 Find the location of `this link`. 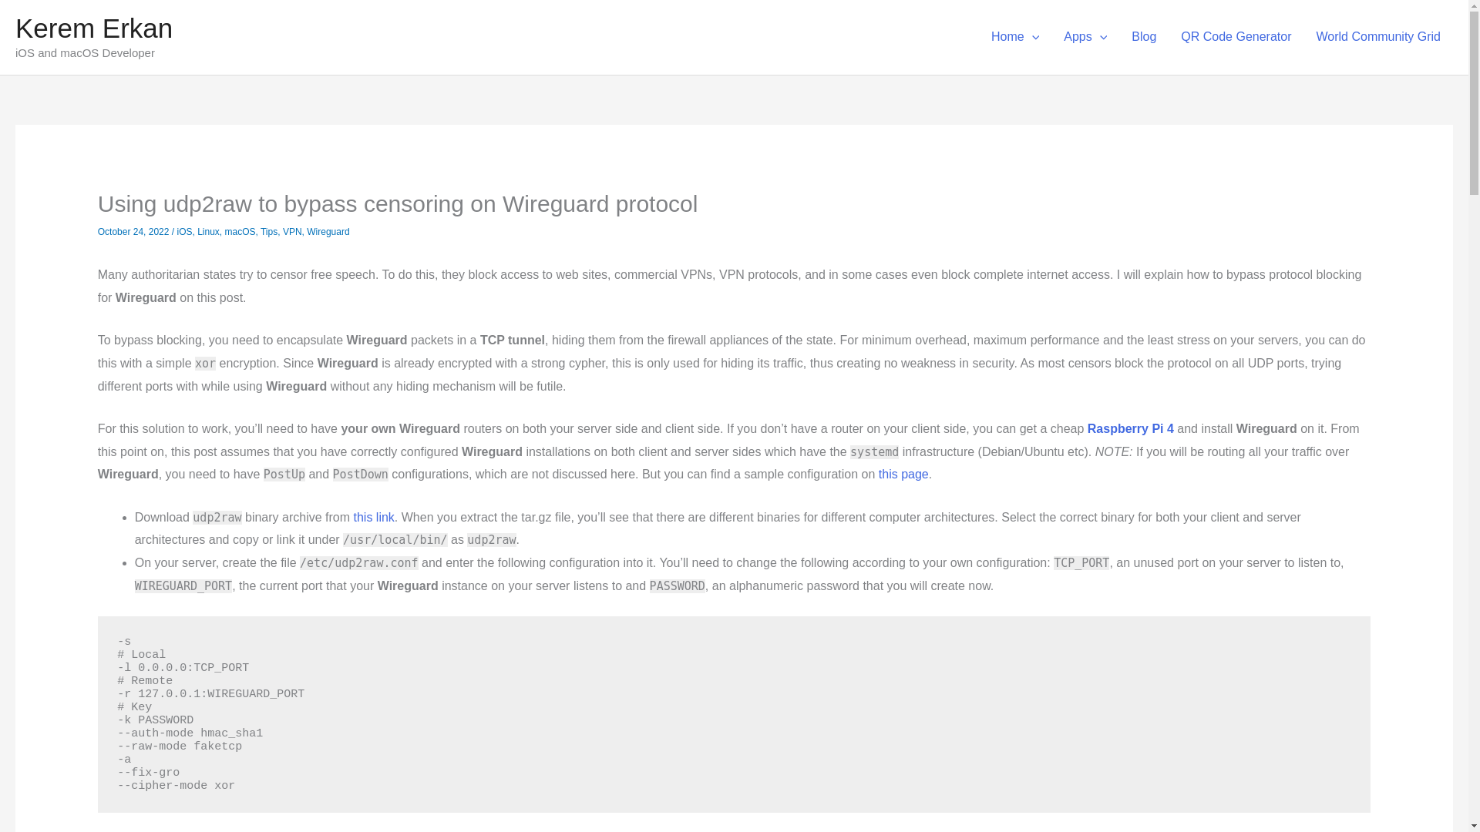

this link is located at coordinates (373, 518).